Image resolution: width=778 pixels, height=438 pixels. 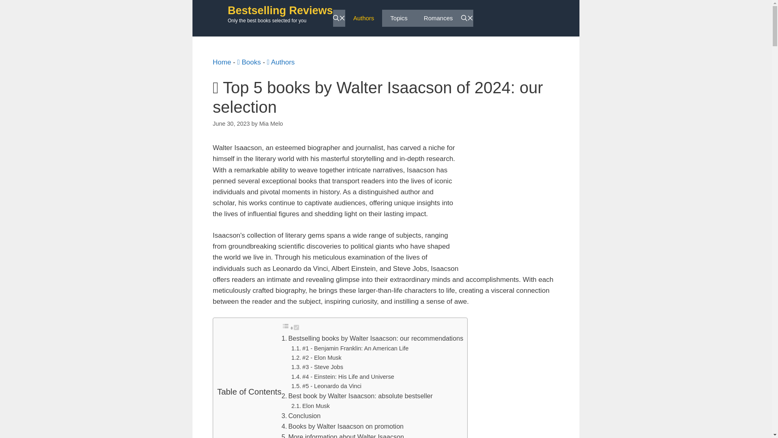 What do you see at coordinates (438, 18) in the screenshot?
I see `Romances` at bounding box center [438, 18].